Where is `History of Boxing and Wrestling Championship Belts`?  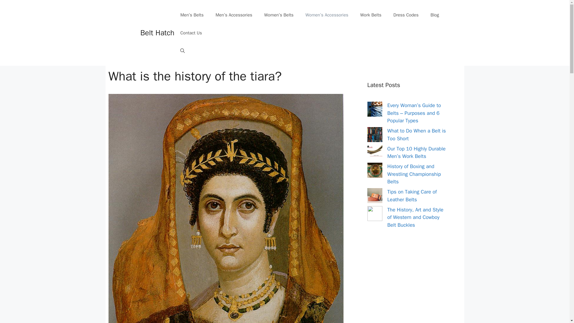
History of Boxing and Wrestling Championship Belts is located at coordinates (414, 174).